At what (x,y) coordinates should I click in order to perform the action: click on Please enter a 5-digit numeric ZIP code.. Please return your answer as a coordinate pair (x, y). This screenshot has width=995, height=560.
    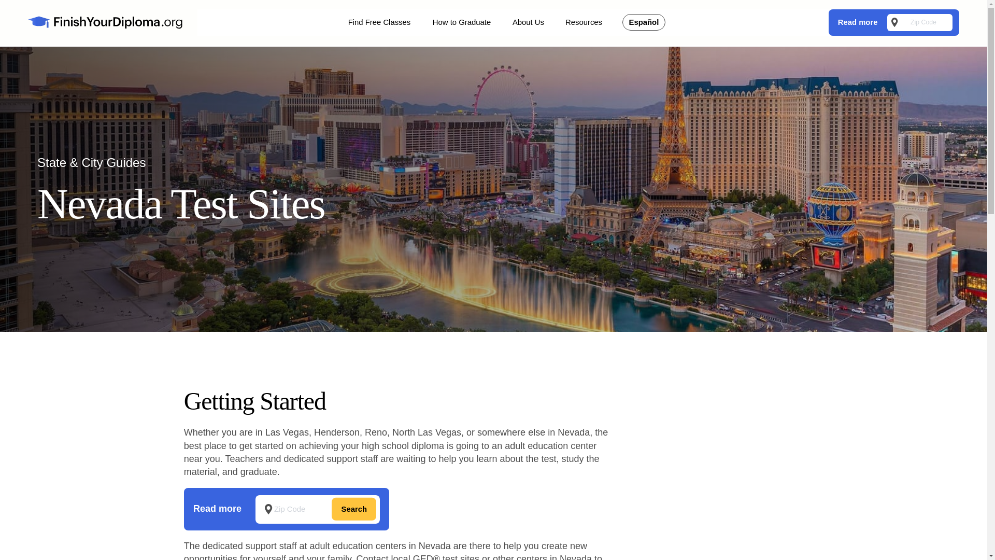
    Looking at the image, I should click on (919, 23).